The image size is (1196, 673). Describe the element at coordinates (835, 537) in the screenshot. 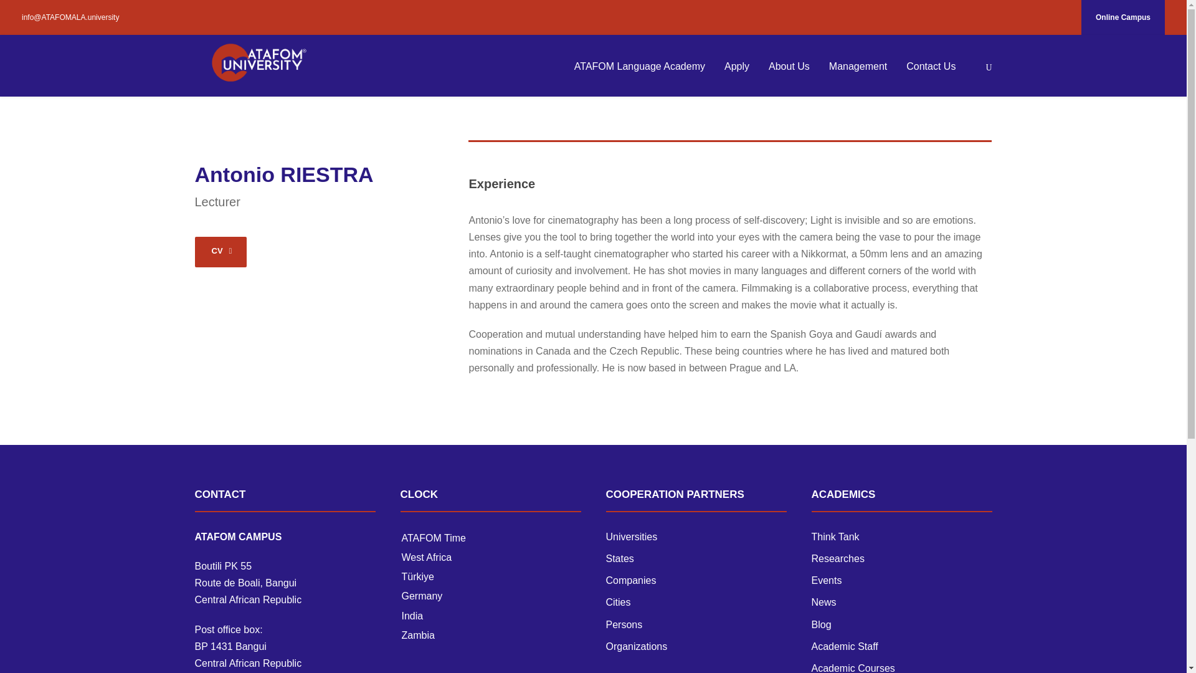

I see `Think Tank` at that location.